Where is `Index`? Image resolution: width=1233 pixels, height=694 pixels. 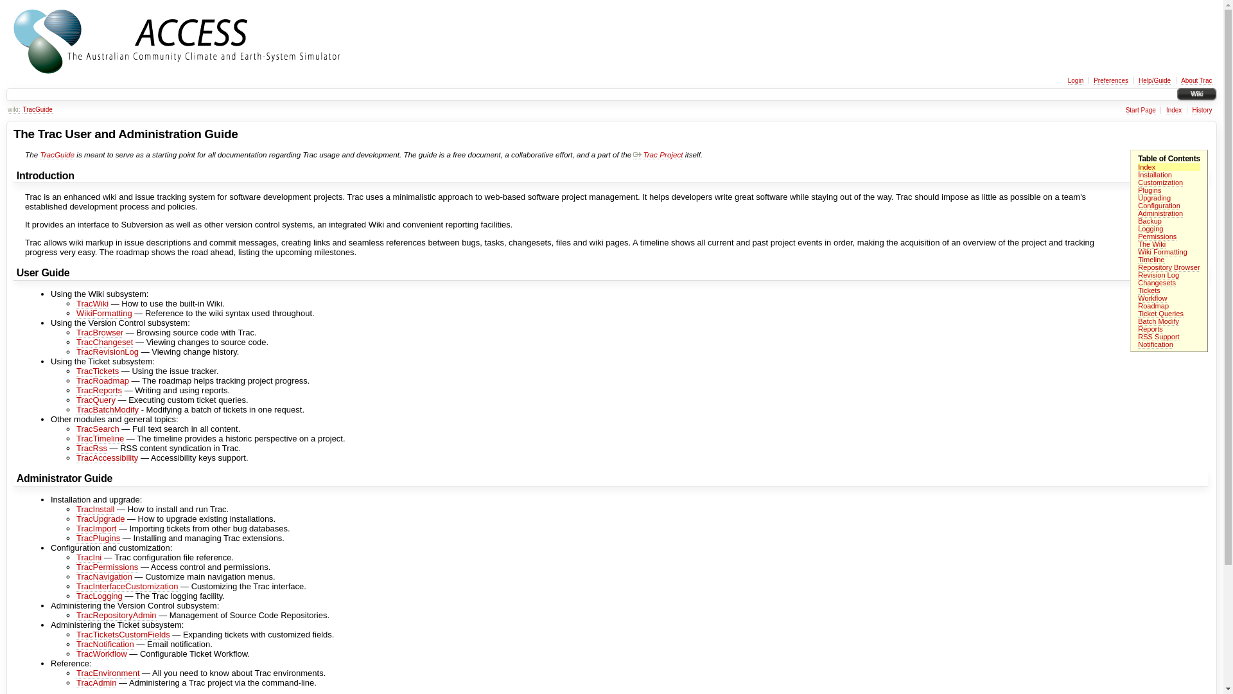
Index is located at coordinates (1174, 111).